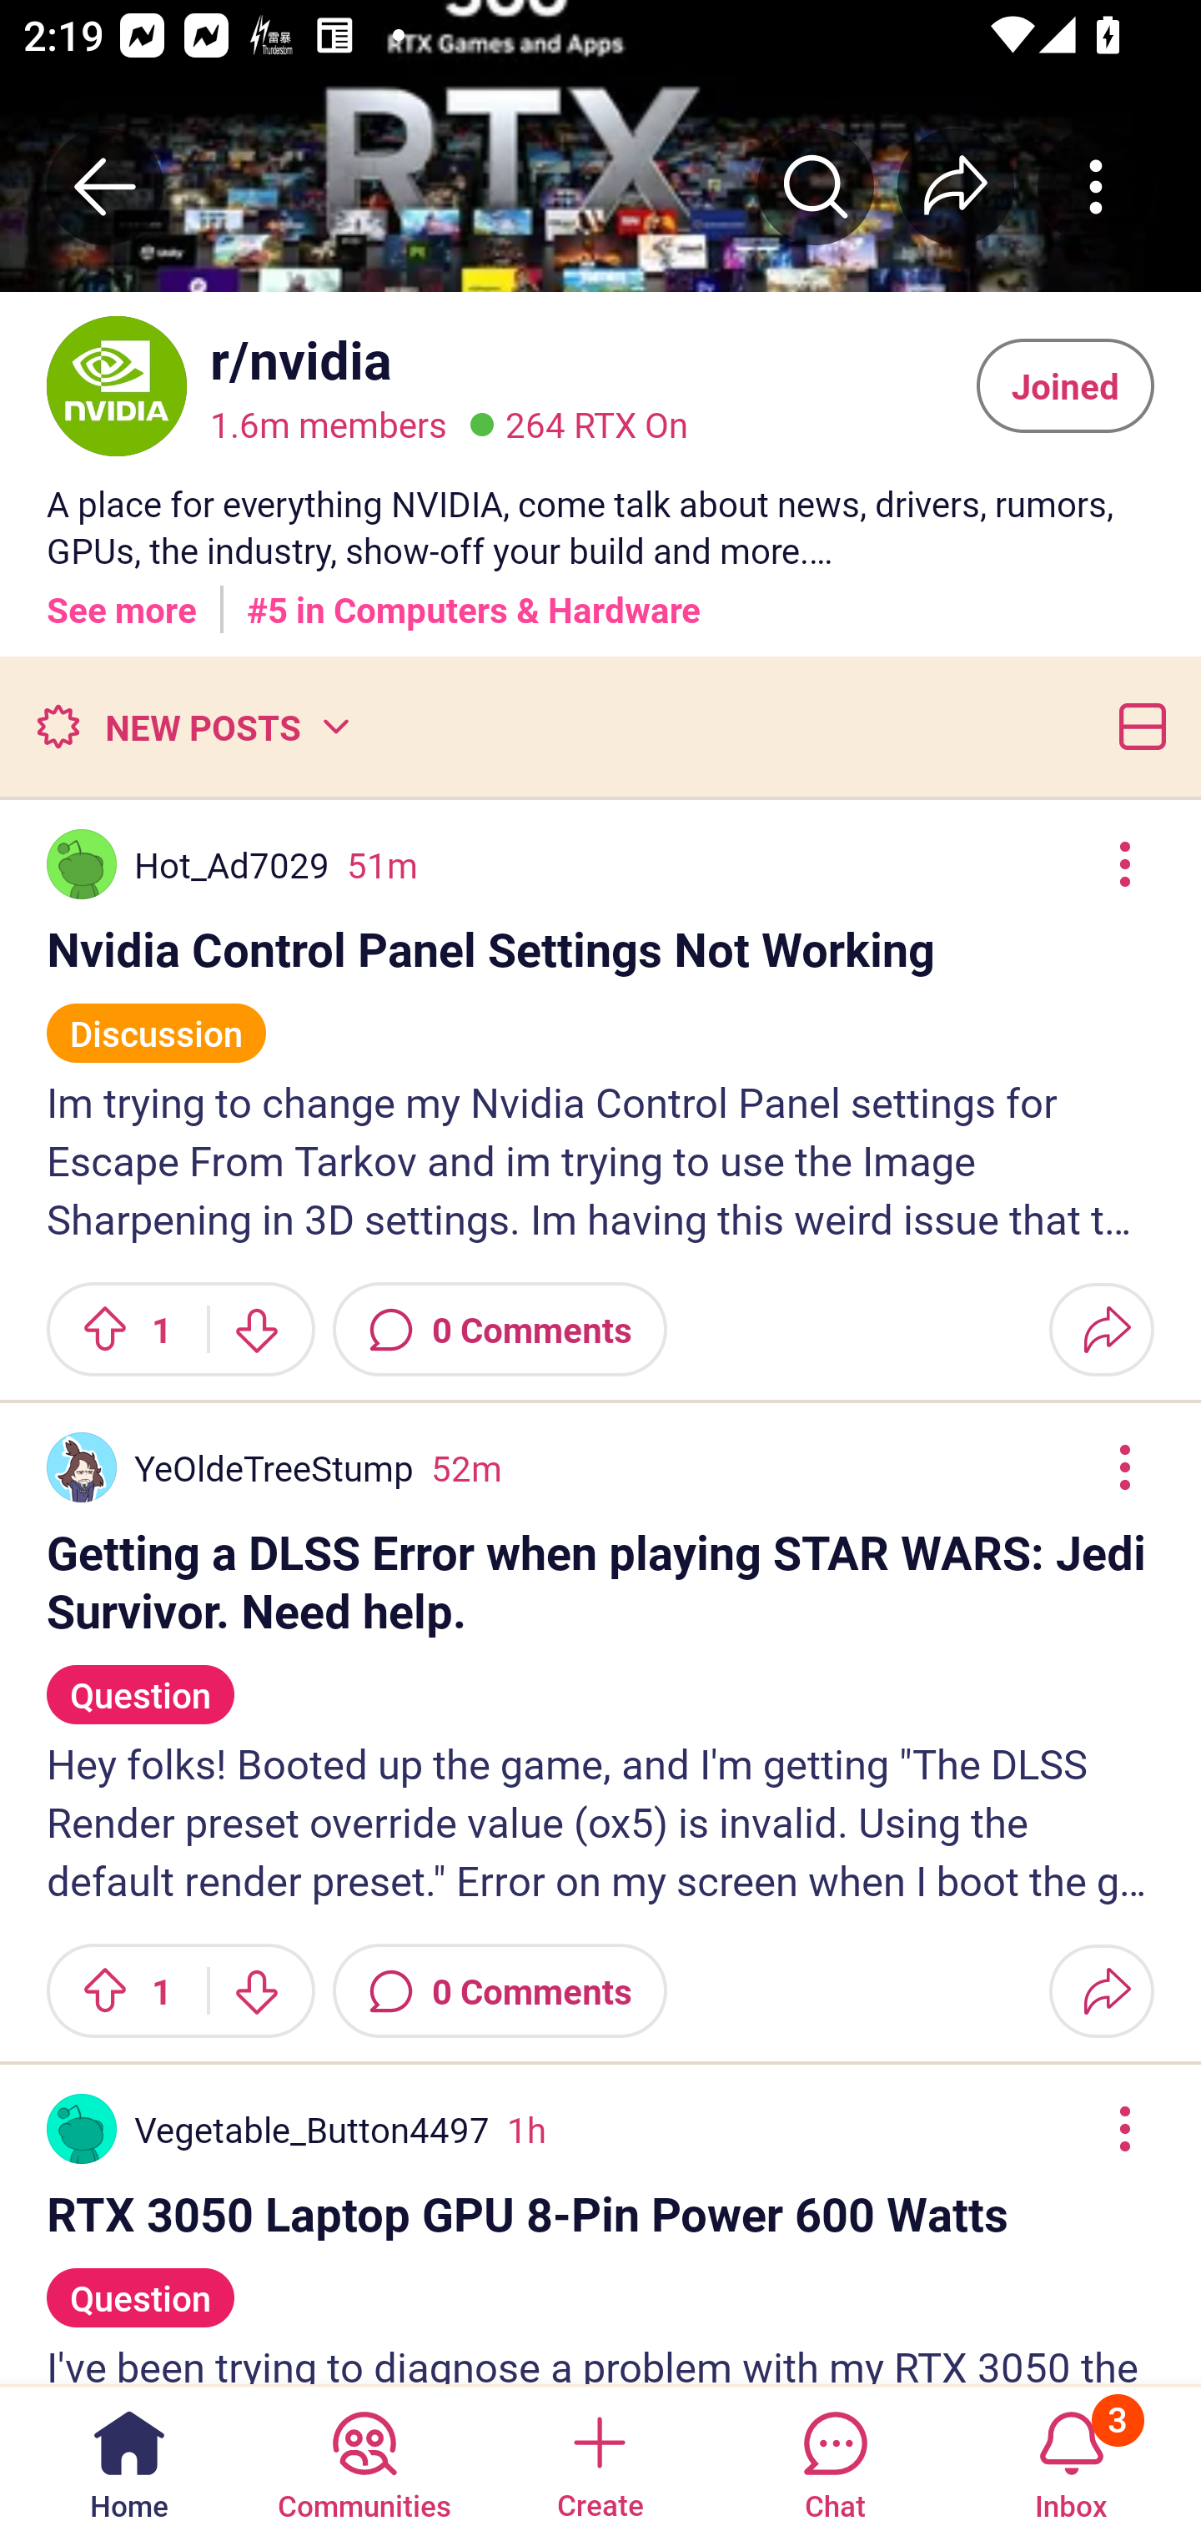 This screenshot has width=1201, height=2536. What do you see at coordinates (140, 1681) in the screenshot?
I see `Question` at bounding box center [140, 1681].